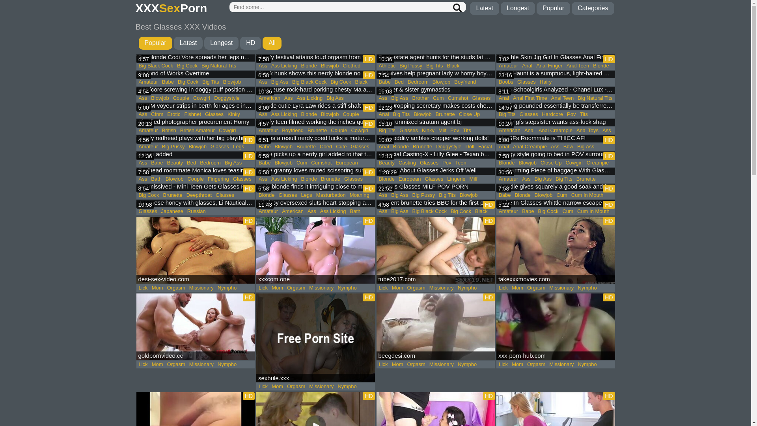 The height and width of the screenshot is (426, 757). What do you see at coordinates (192, 163) in the screenshot?
I see `Bed` at bounding box center [192, 163].